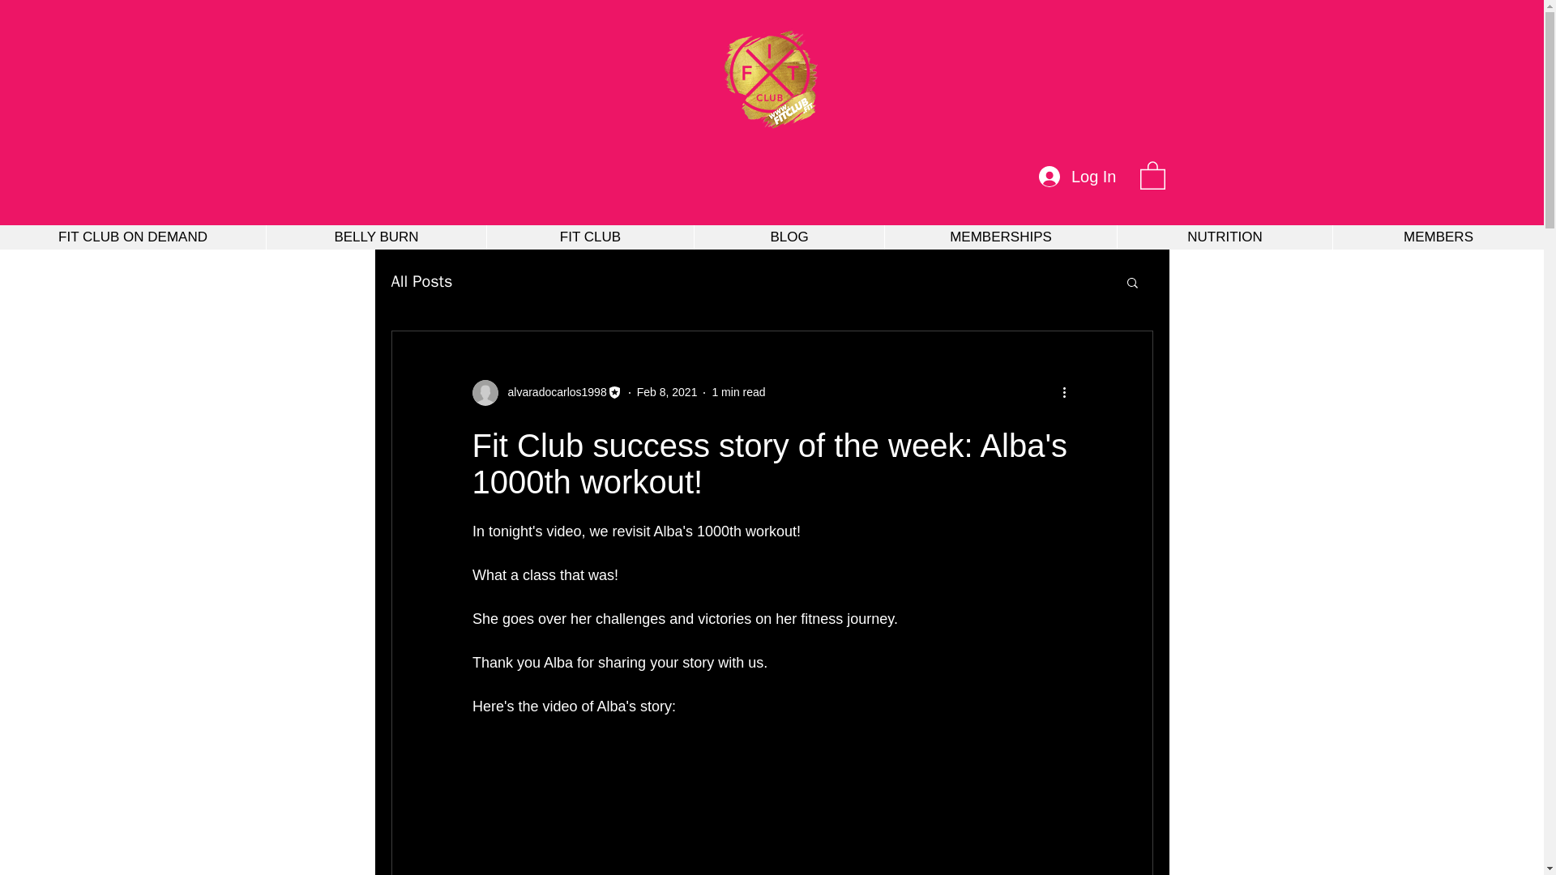  What do you see at coordinates (1000, 237) in the screenshot?
I see `MEMBERSHIPS` at bounding box center [1000, 237].